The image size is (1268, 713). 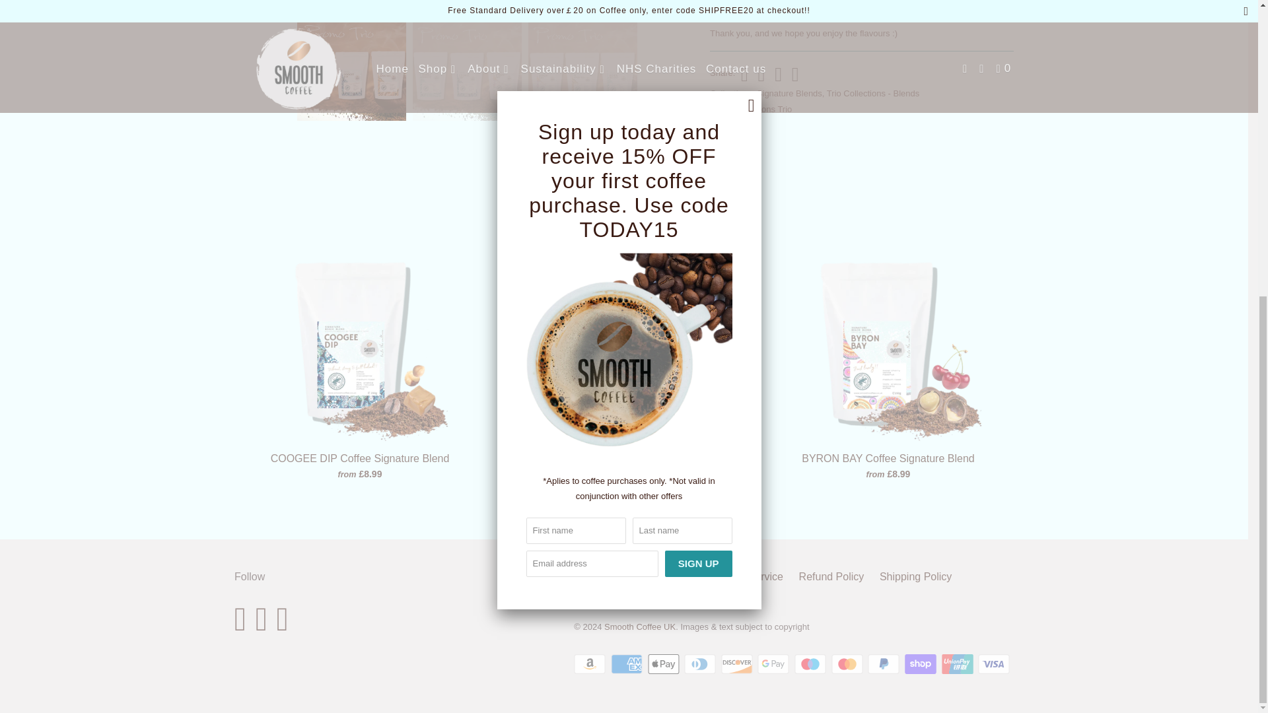 I want to click on Amazon, so click(x=591, y=664).